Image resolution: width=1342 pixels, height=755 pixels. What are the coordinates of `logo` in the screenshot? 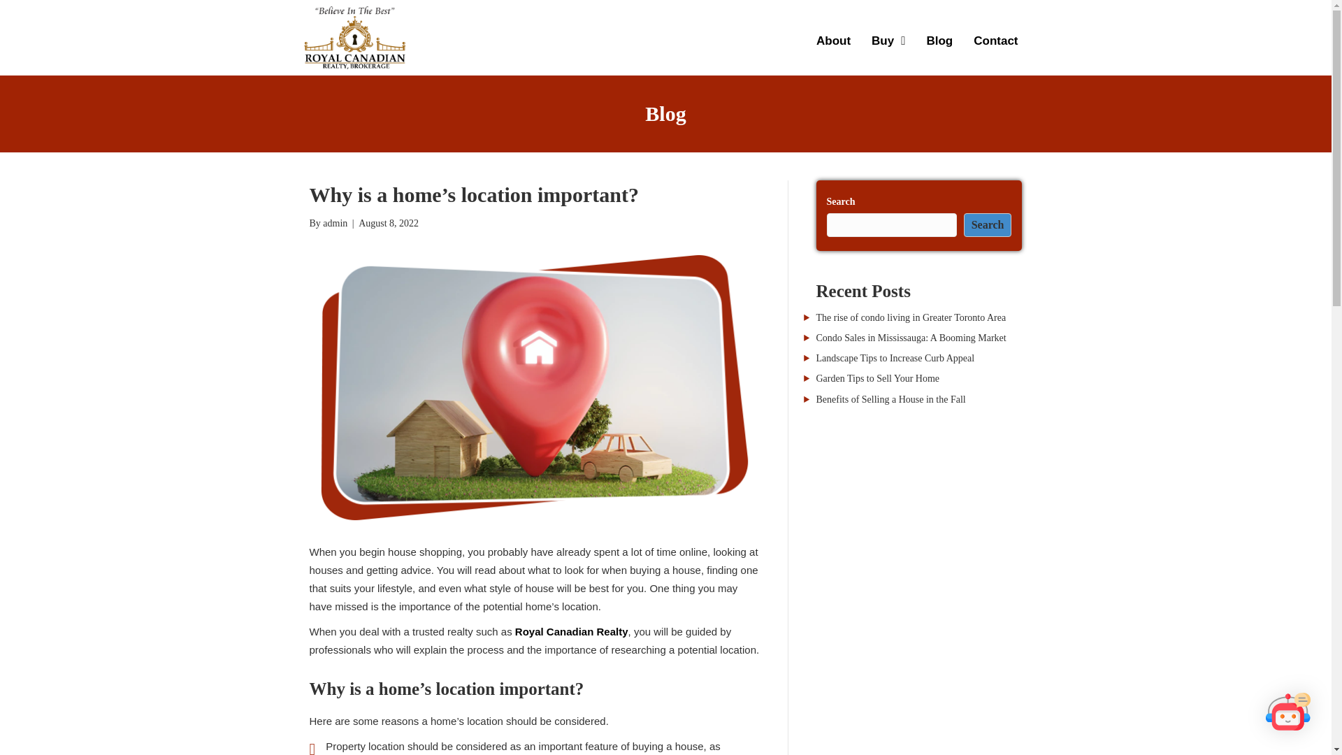 It's located at (354, 38).